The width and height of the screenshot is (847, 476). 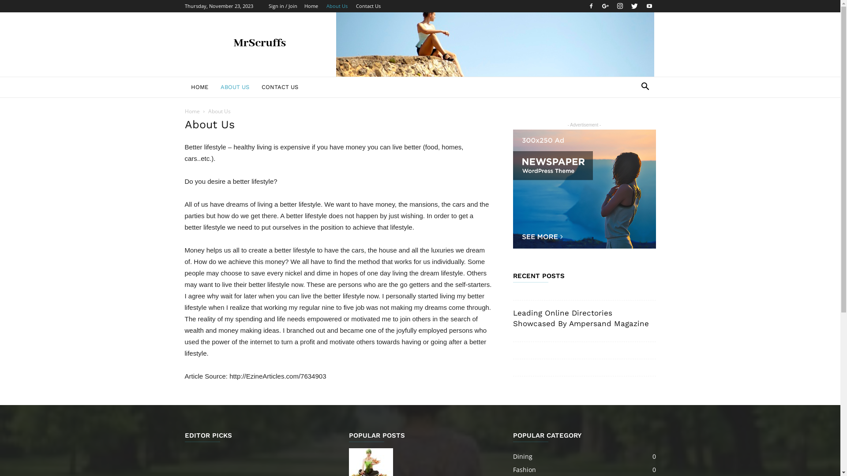 I want to click on ABOUT US, so click(x=235, y=87).